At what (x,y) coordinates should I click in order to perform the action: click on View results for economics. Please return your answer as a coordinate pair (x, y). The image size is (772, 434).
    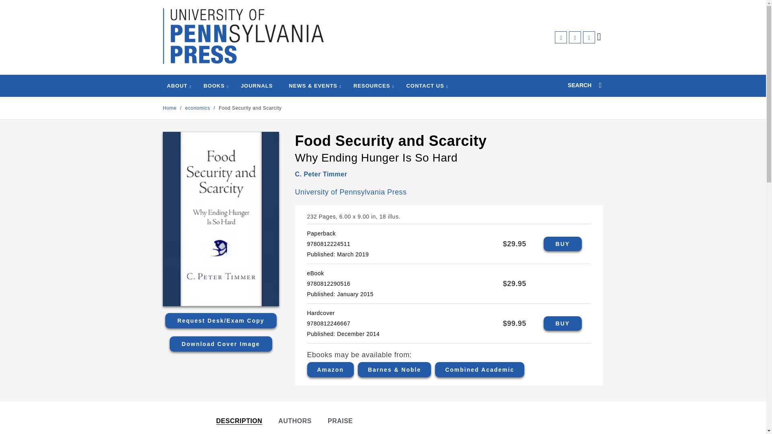
    Looking at the image, I should click on (197, 108).